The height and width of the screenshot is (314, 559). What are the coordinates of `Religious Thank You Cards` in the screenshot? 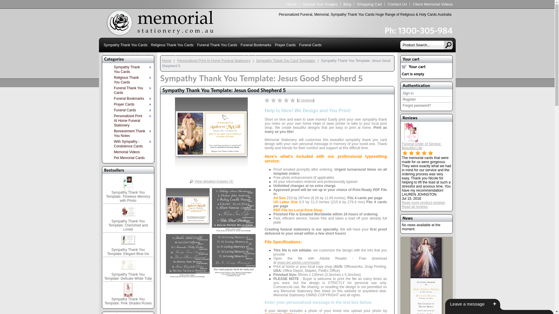 It's located at (172, 45).